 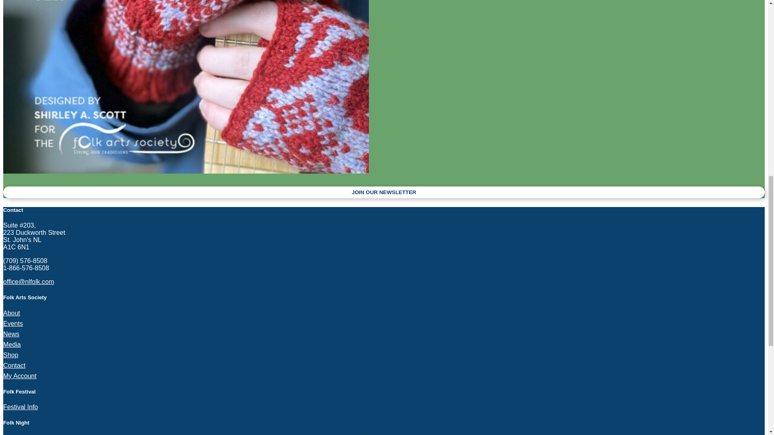 I want to click on Shop, so click(x=10, y=354).